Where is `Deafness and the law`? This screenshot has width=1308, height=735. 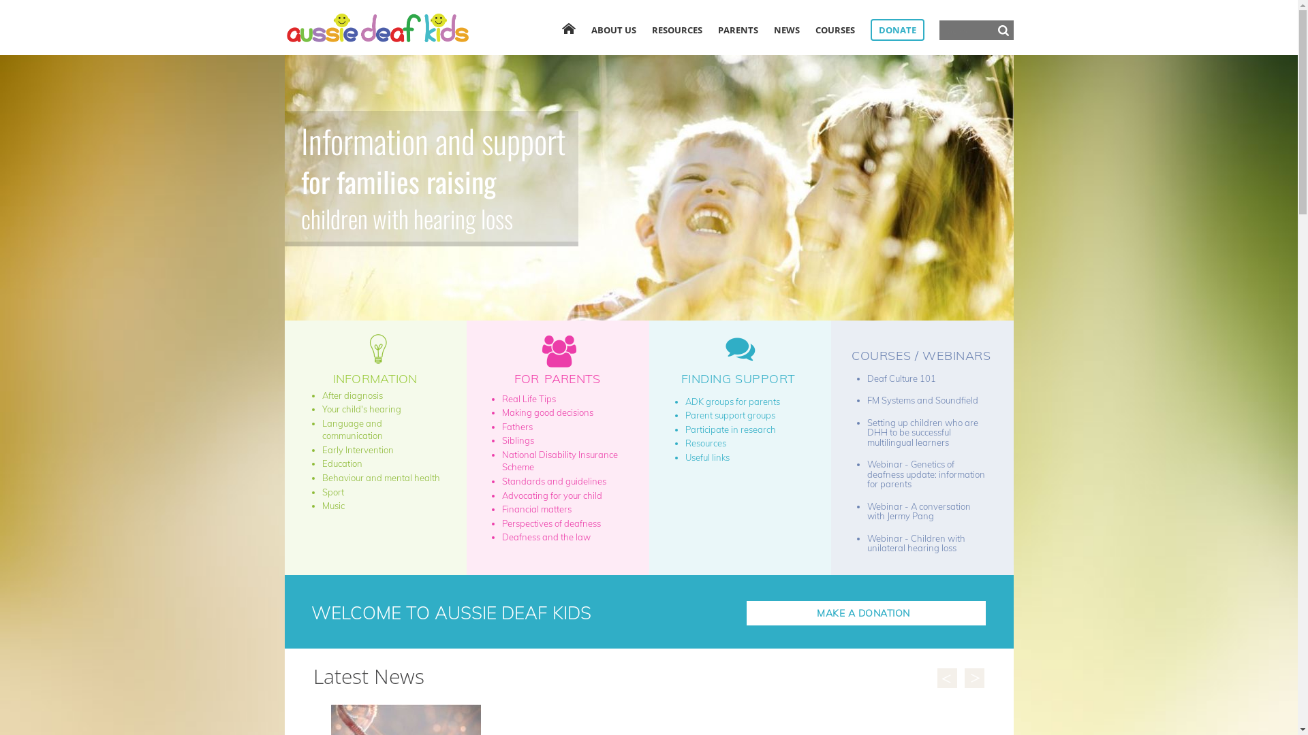 Deafness and the law is located at coordinates (546, 537).